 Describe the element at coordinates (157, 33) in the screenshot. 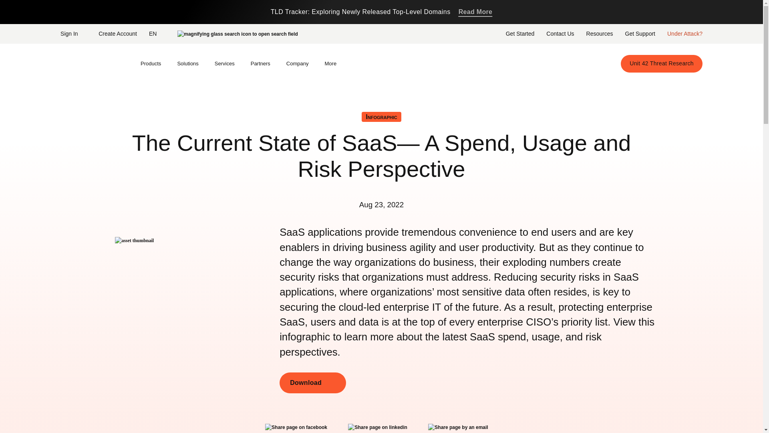

I see `EN` at that location.